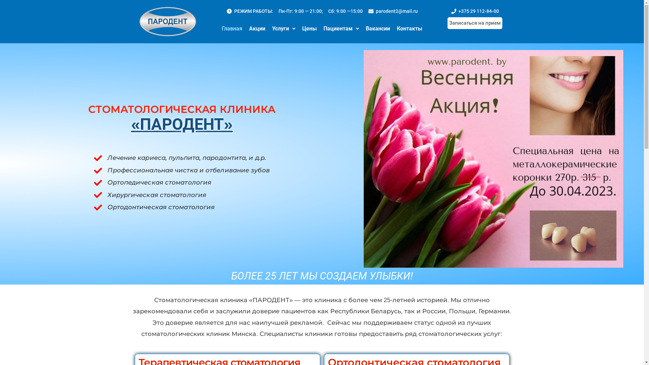  What do you see at coordinates (393, 11) in the screenshot?
I see `parodent2@mail.ru` at bounding box center [393, 11].